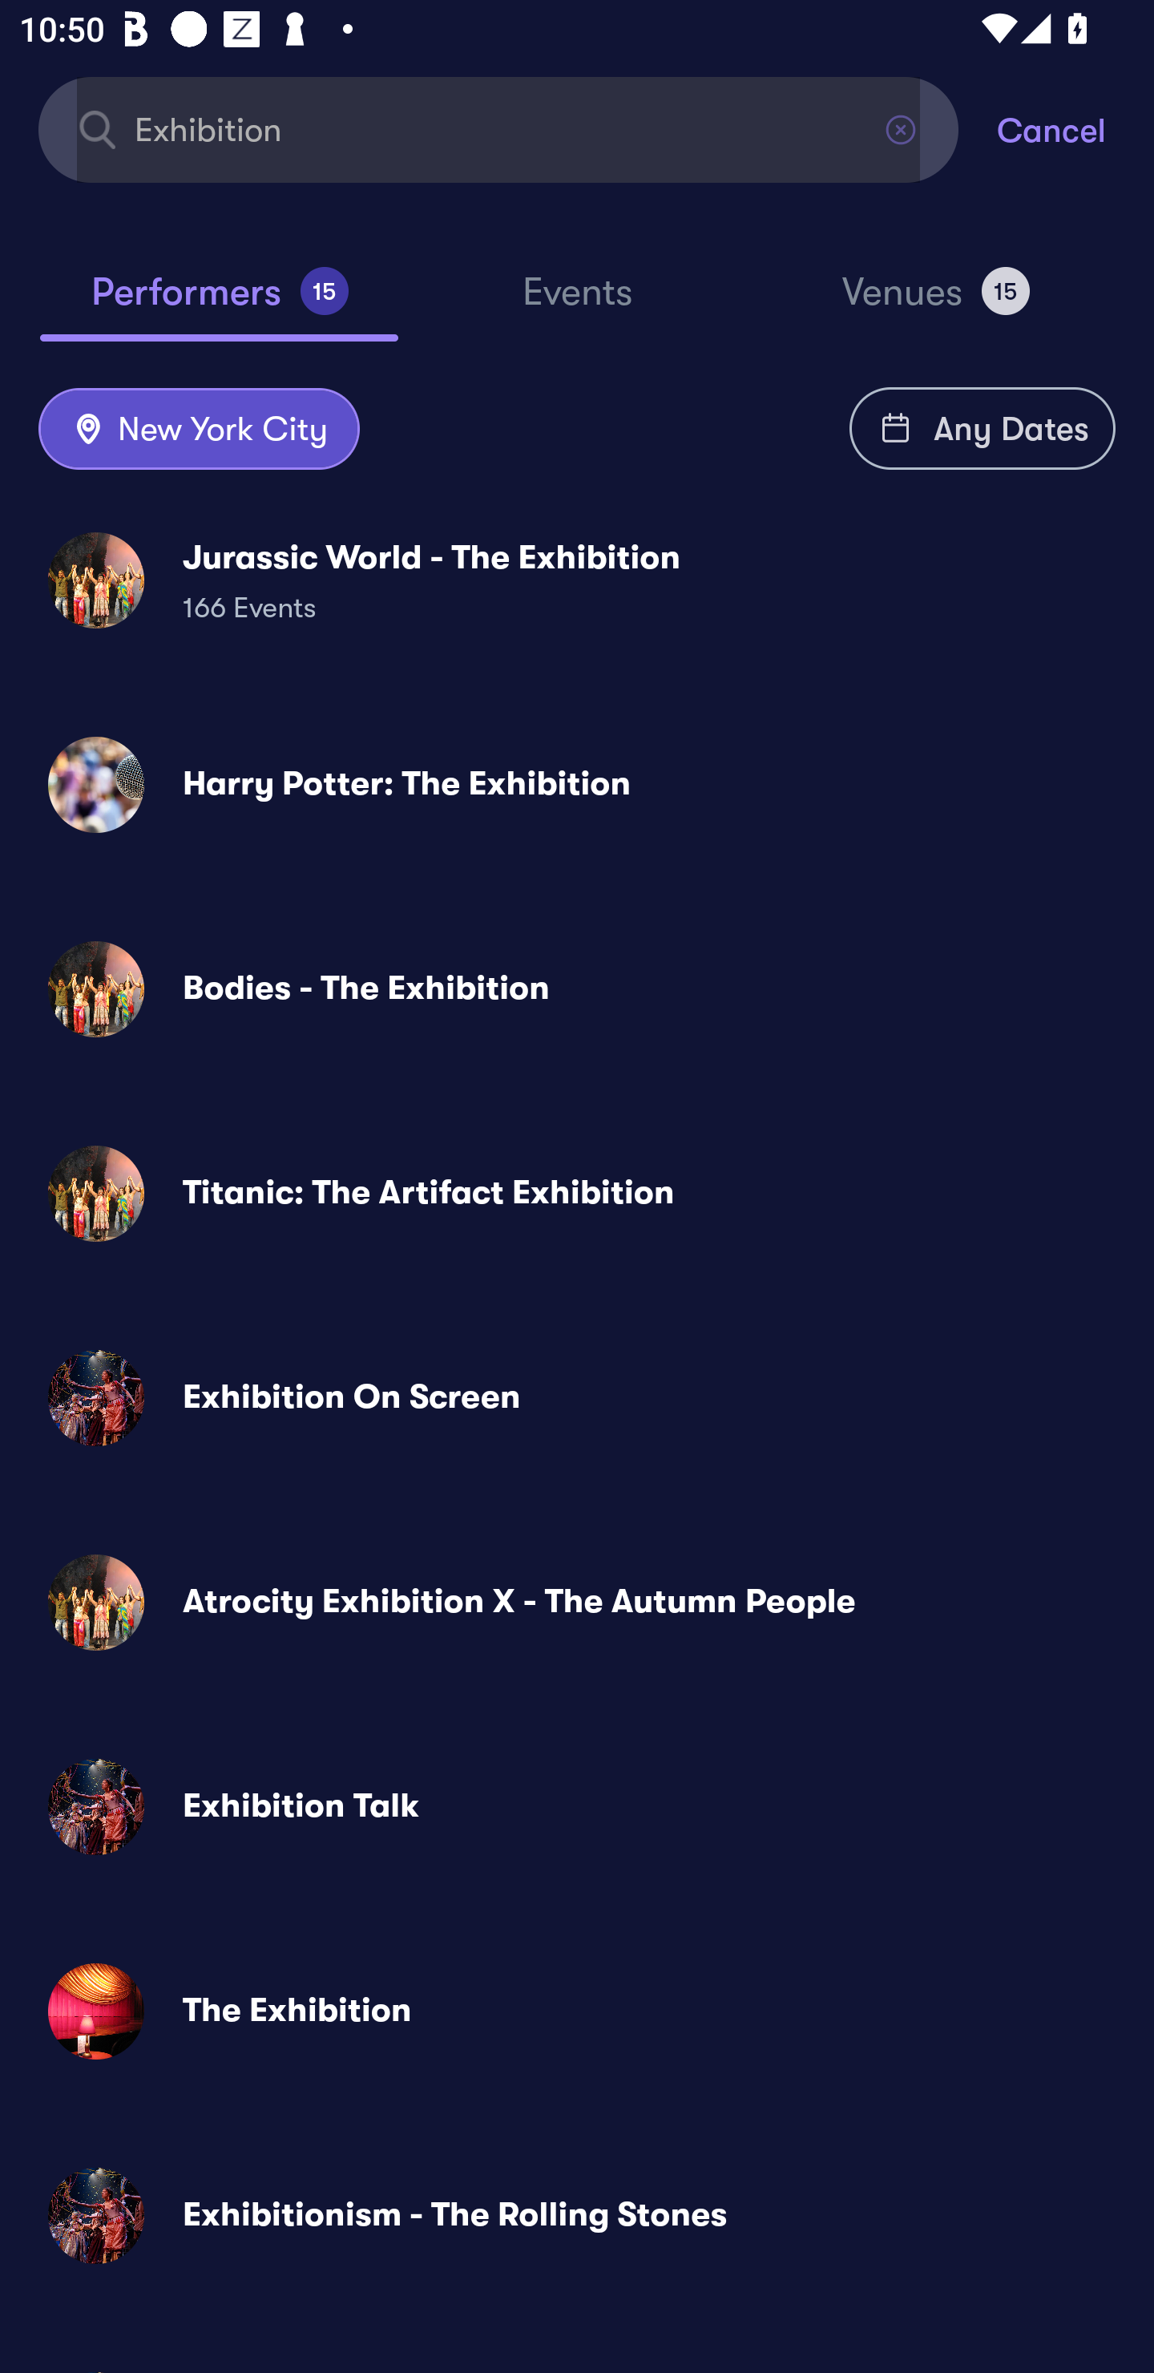  Describe the element at coordinates (936, 303) in the screenshot. I see `Venues 15` at that location.